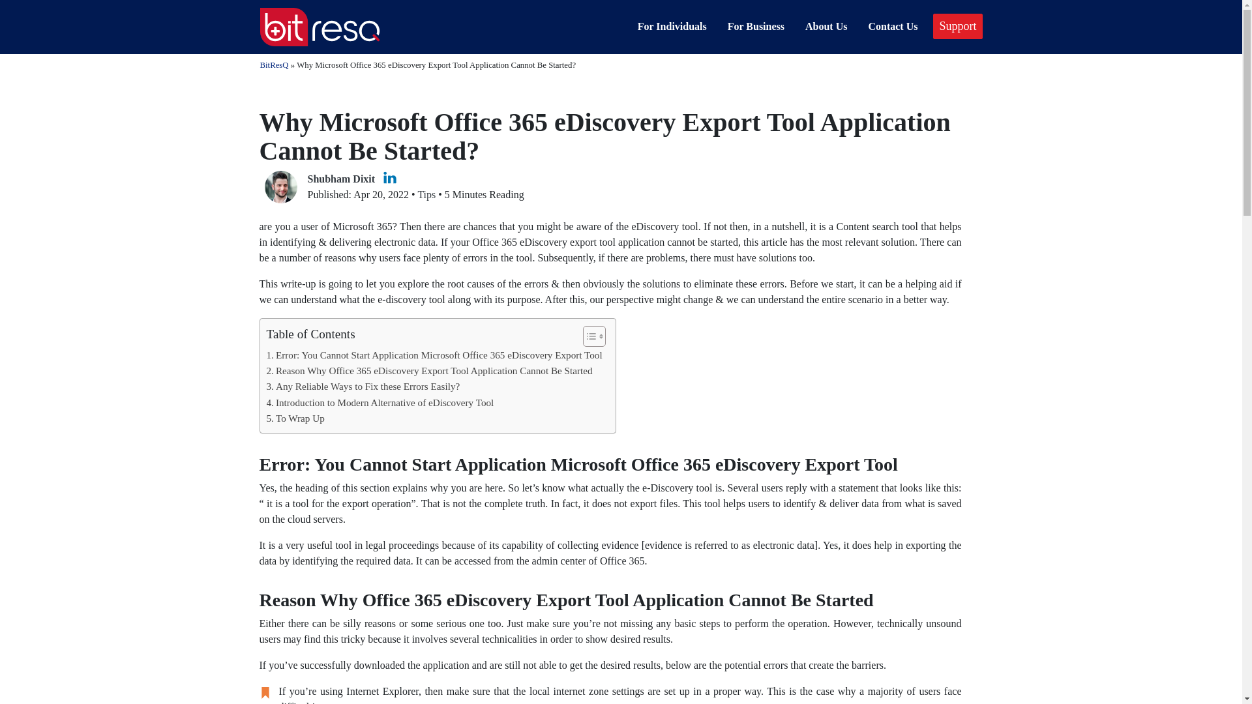 This screenshot has width=1252, height=704. I want to click on About Us, so click(826, 26).